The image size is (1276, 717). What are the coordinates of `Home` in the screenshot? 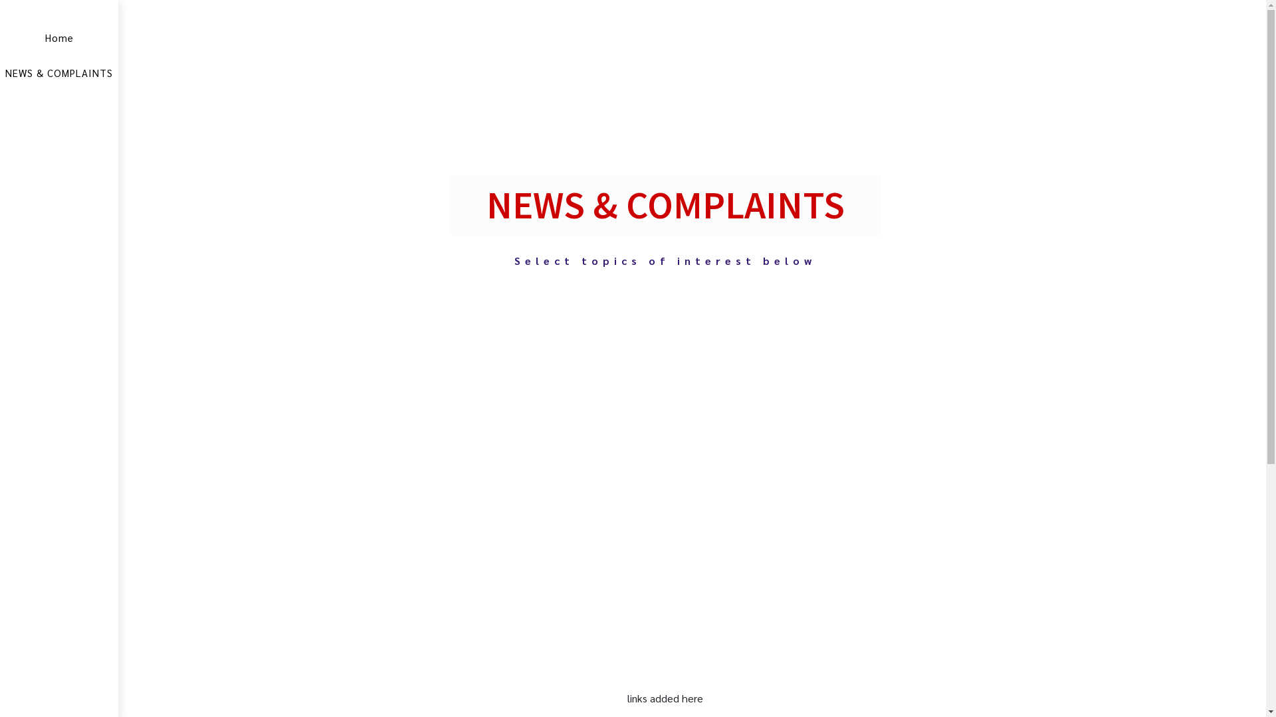 It's located at (59, 39).